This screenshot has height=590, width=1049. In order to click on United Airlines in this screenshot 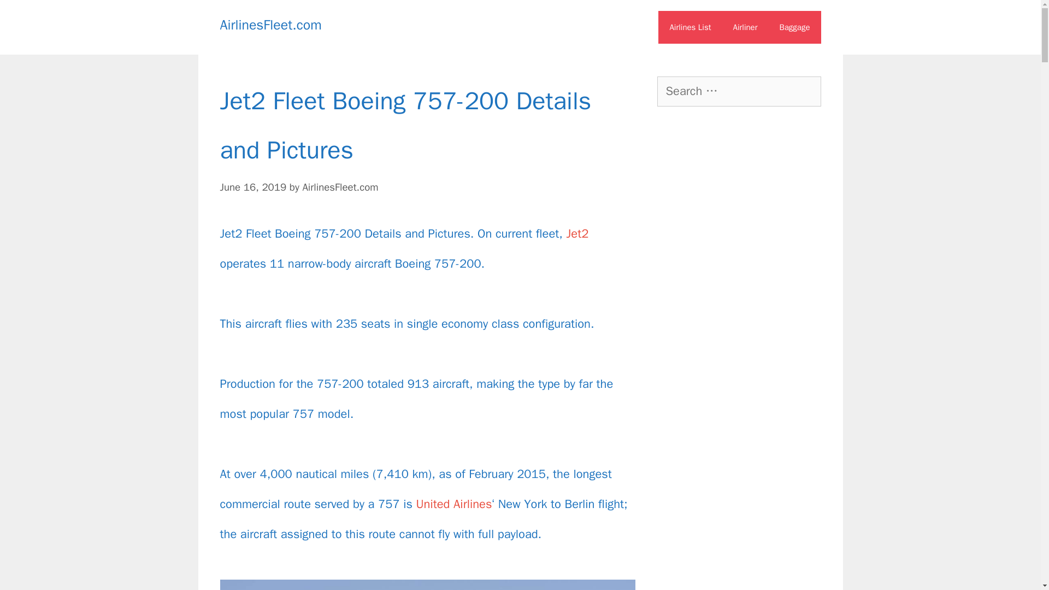, I will do `click(454, 504)`.